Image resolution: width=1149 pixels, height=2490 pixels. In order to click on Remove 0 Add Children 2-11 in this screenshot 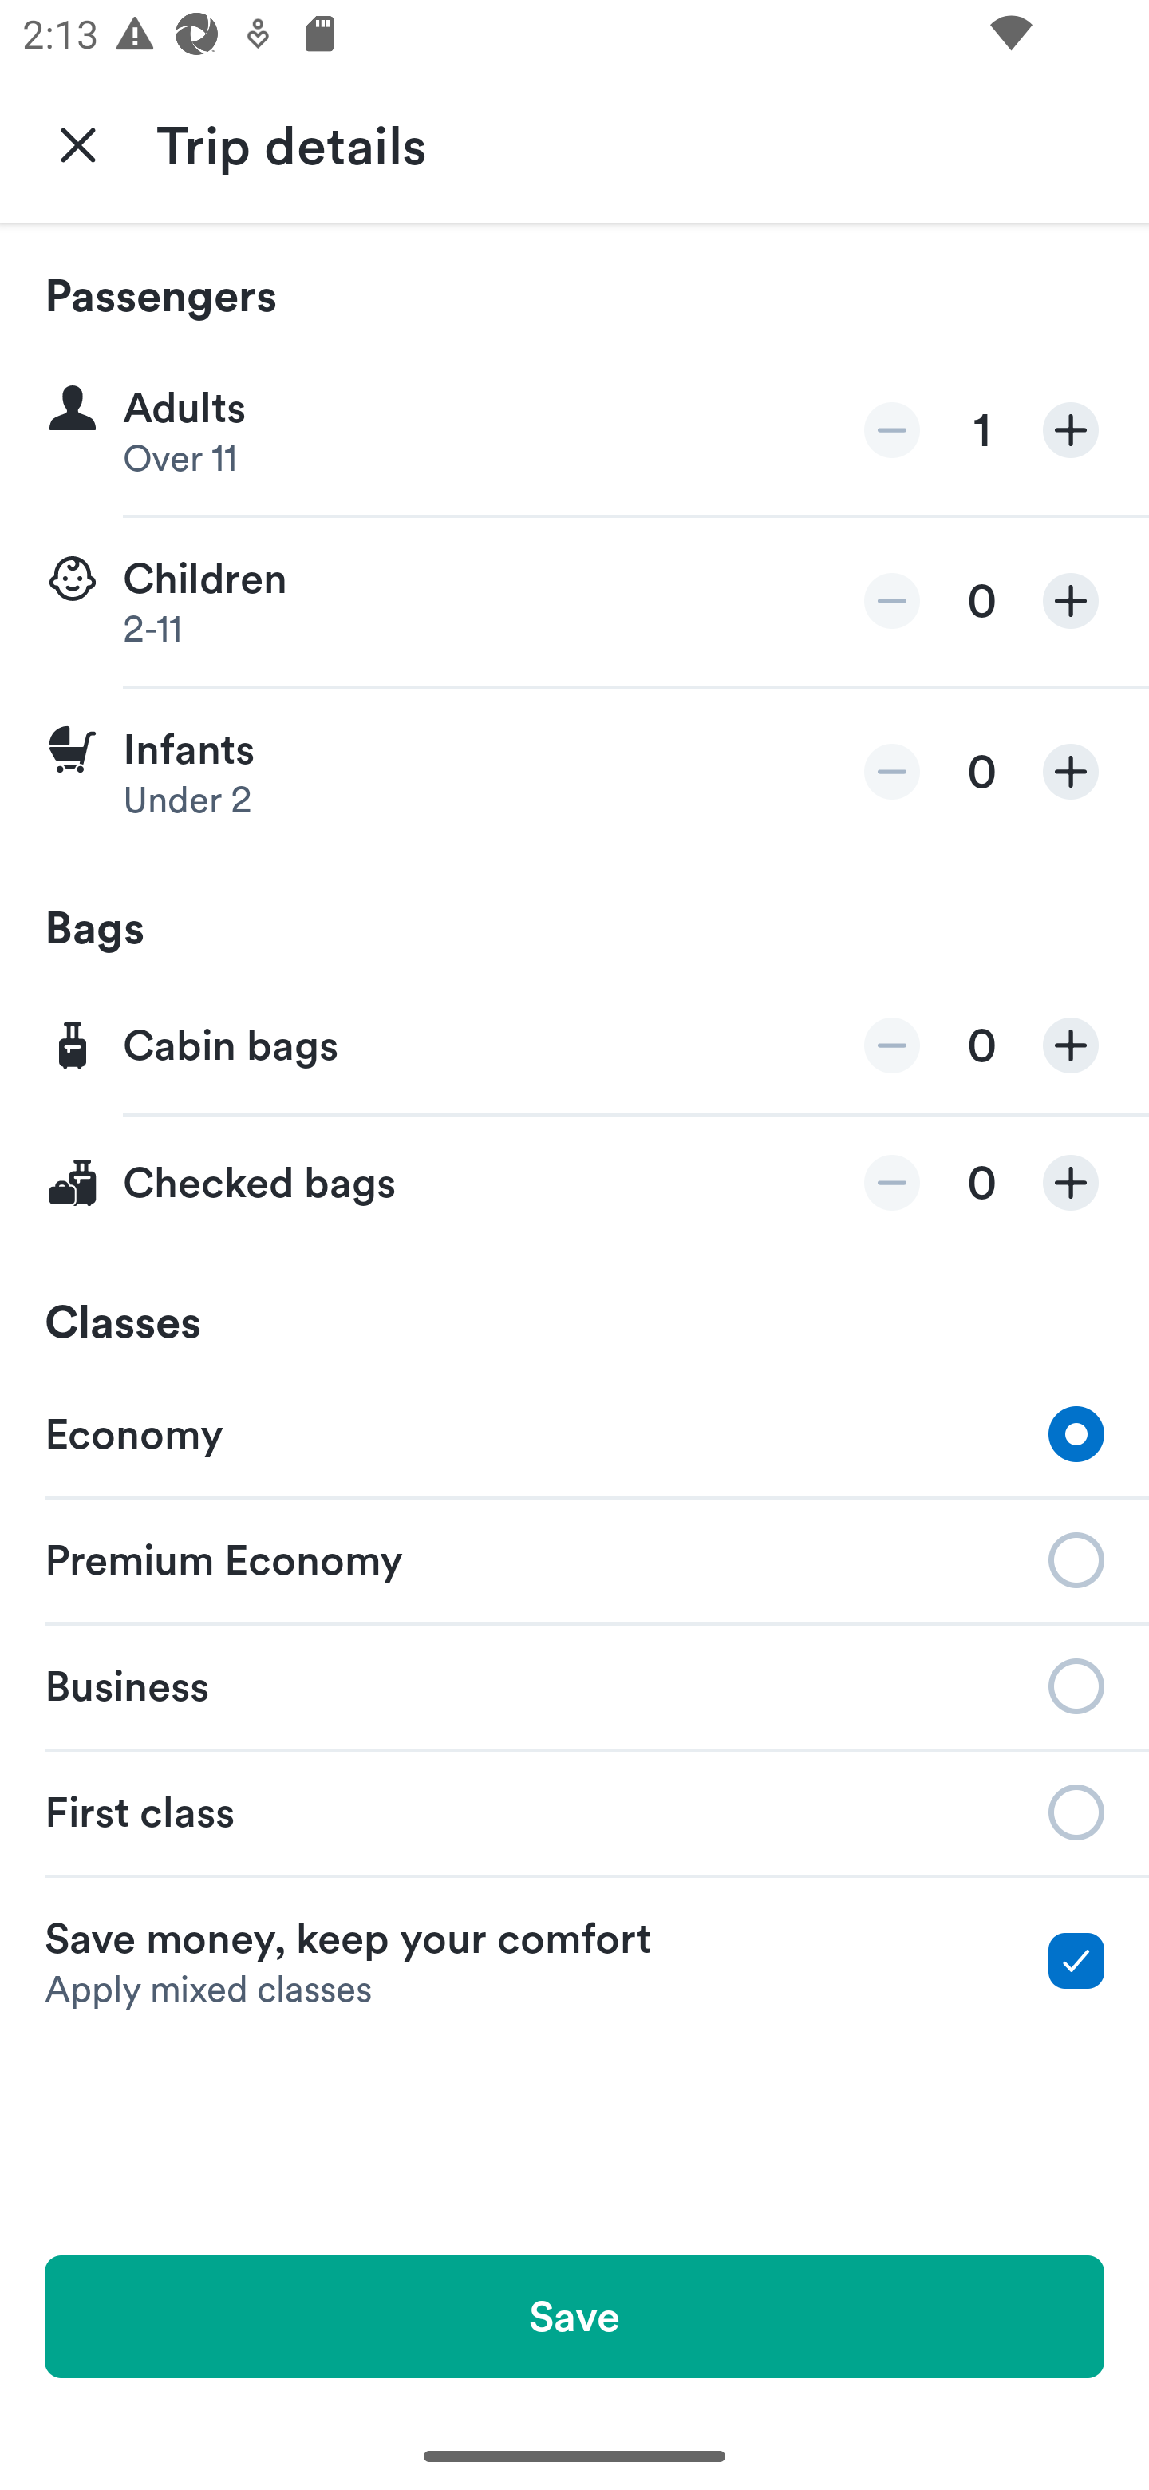, I will do `click(574, 602)`.